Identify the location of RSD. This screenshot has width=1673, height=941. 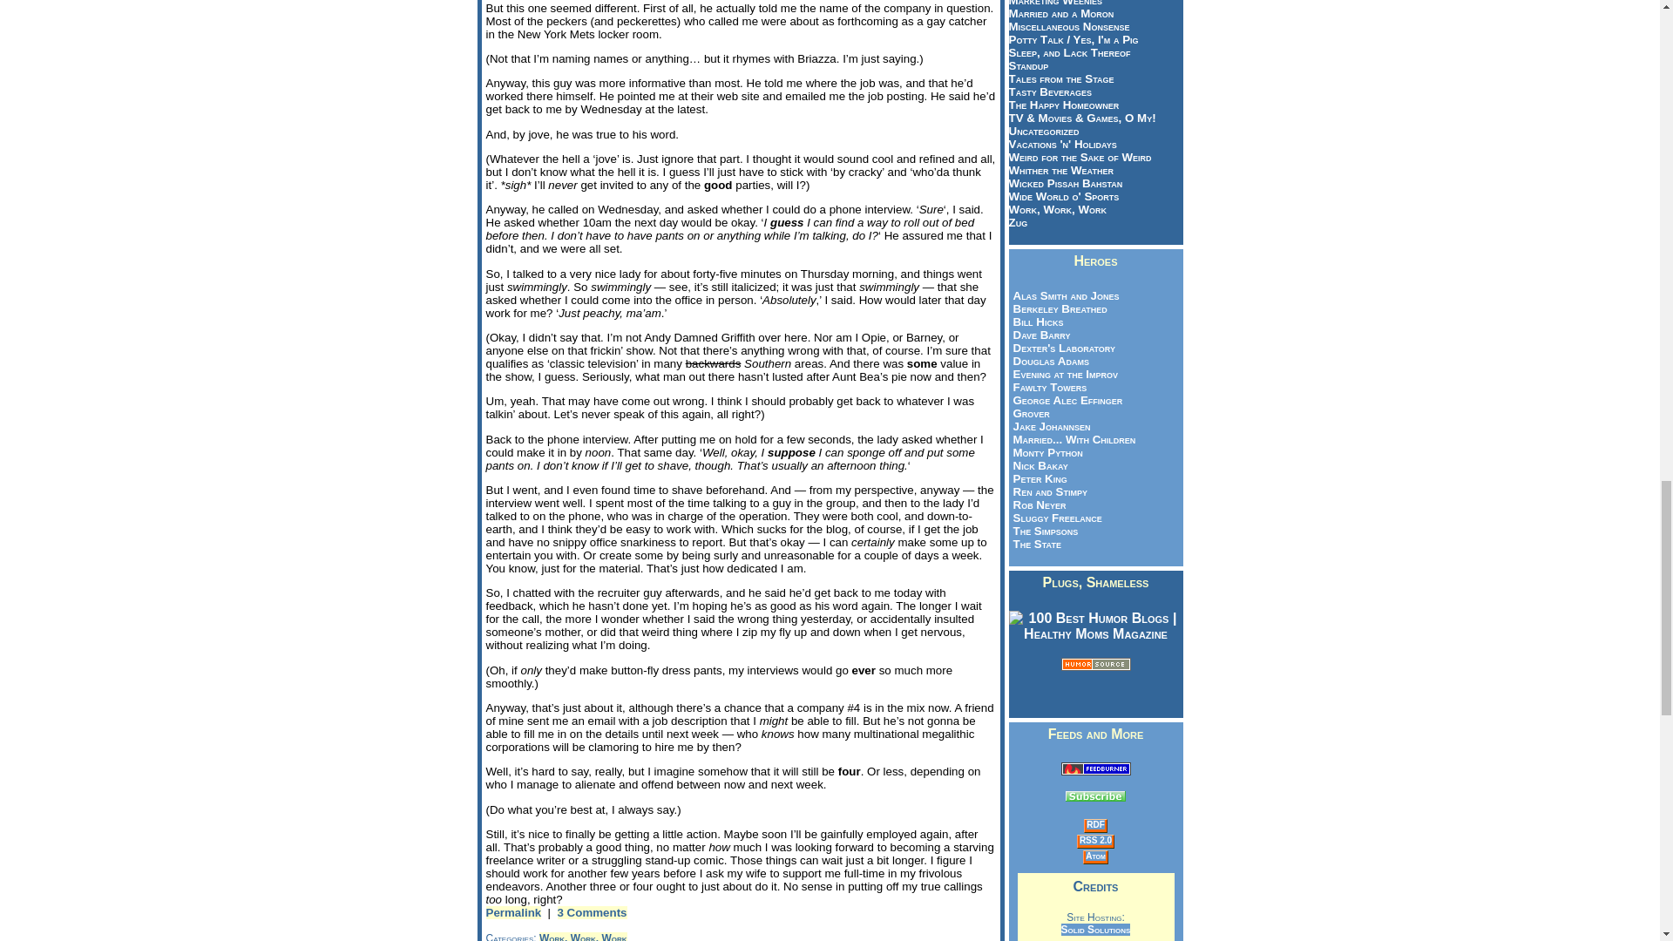
(1094, 824).